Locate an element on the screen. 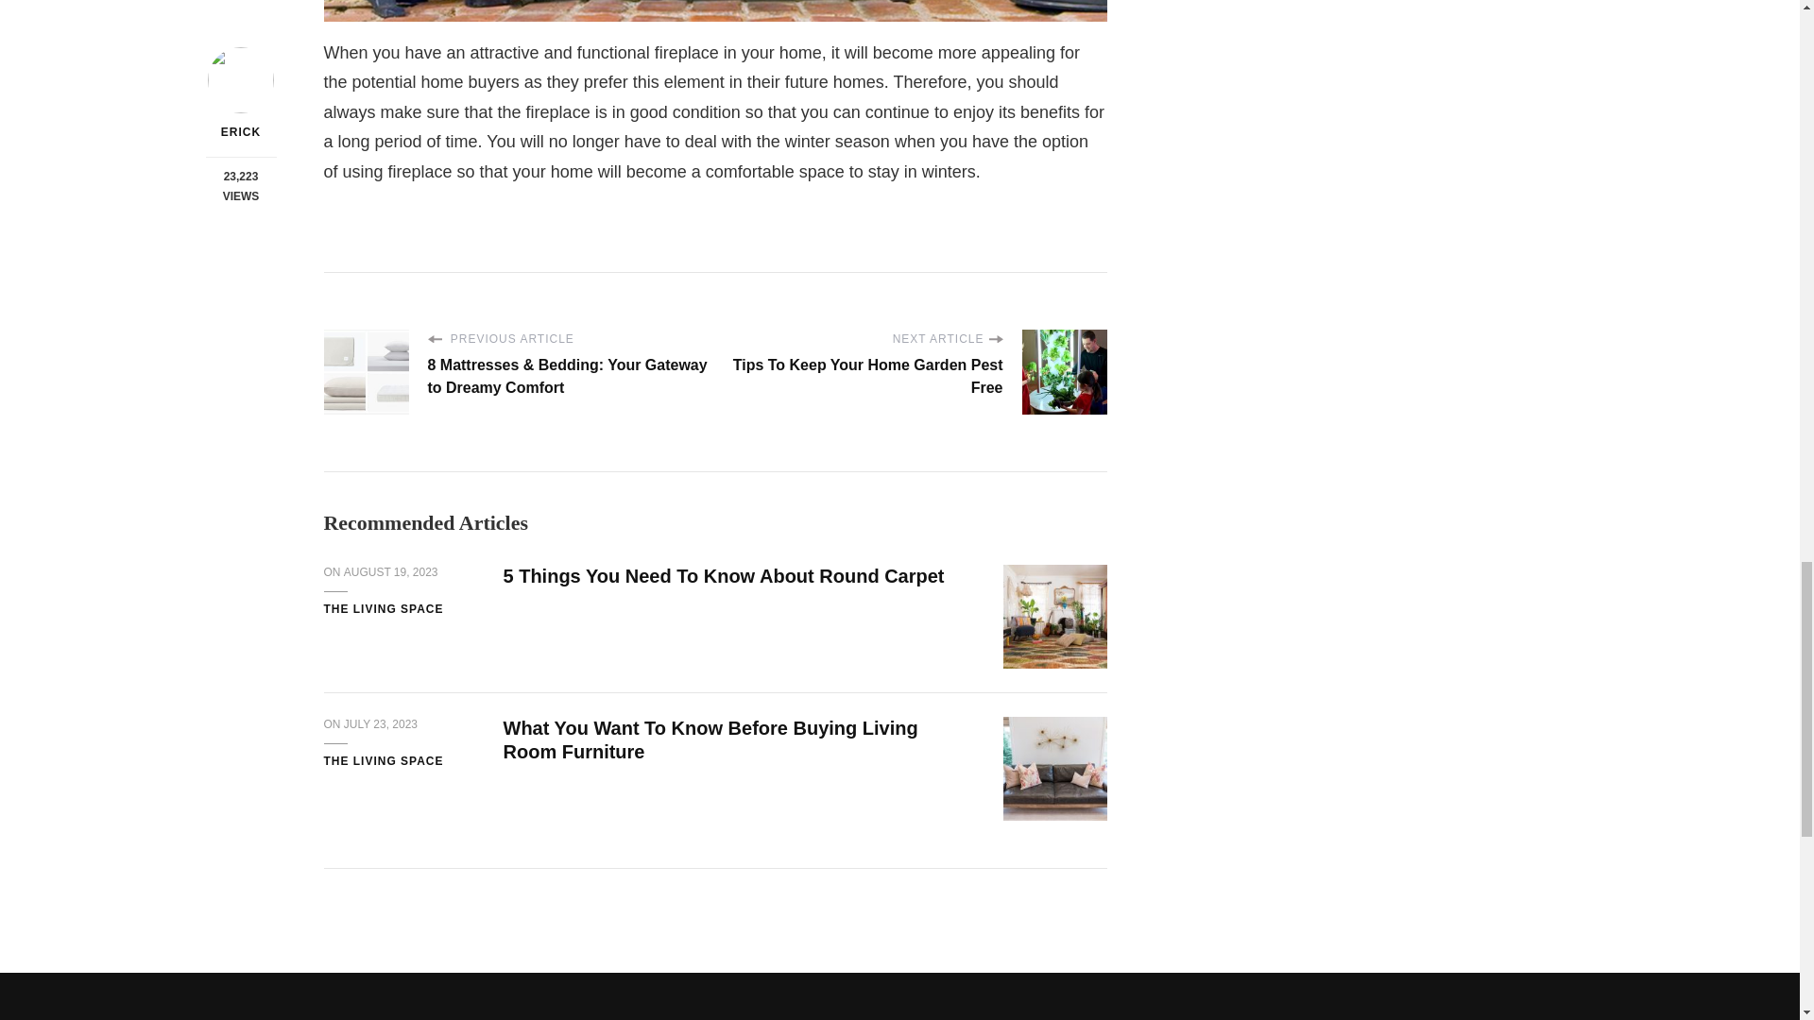 The height and width of the screenshot is (1020, 1814). JULY 23, 2023 is located at coordinates (380, 725).